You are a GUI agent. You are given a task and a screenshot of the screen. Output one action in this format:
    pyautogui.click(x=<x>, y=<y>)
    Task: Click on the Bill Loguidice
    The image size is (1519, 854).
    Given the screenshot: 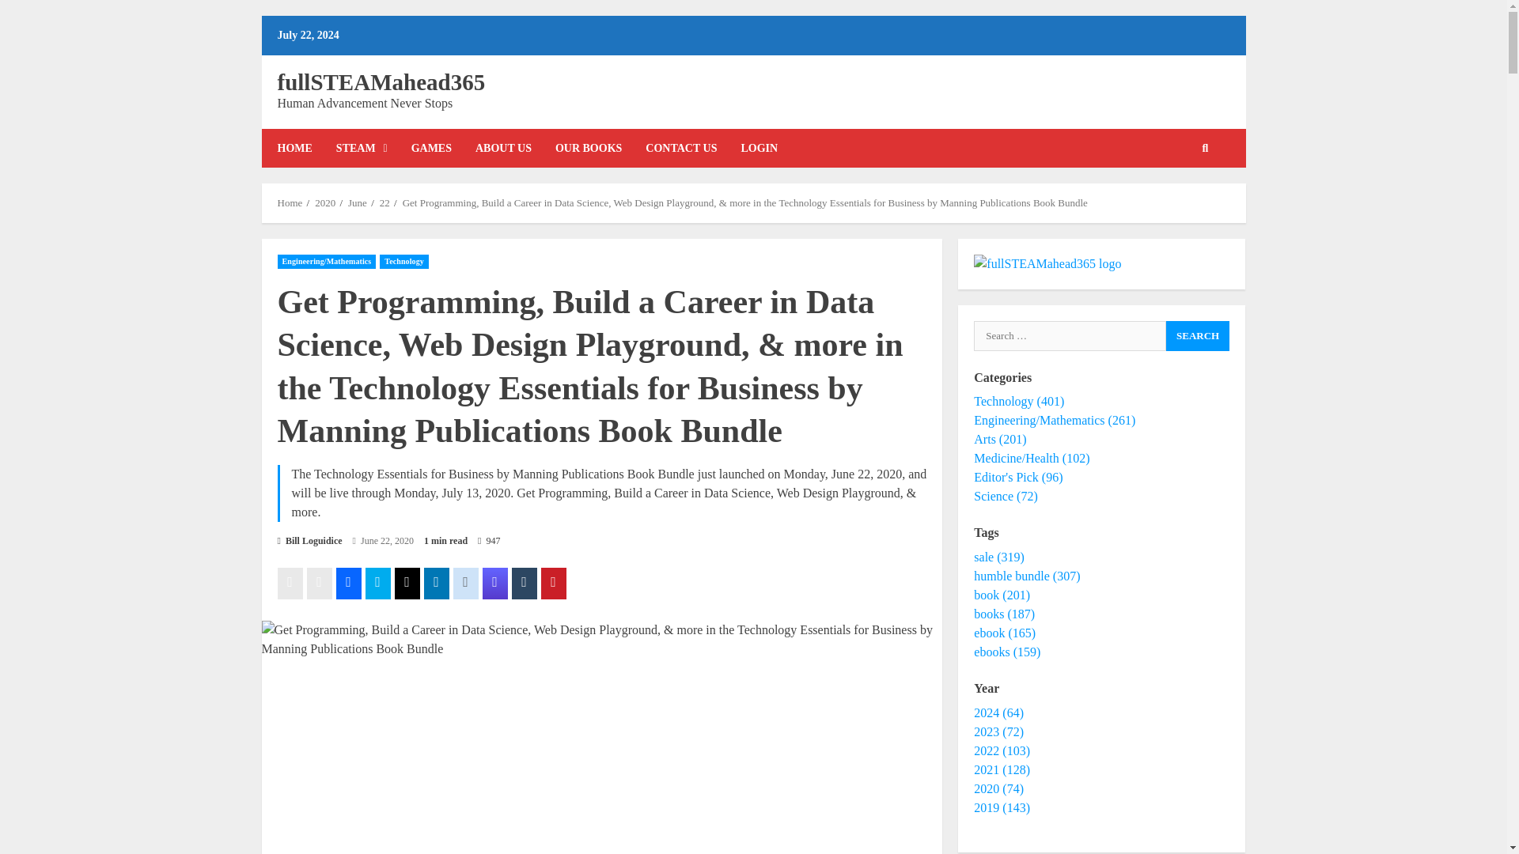 What is the action you would take?
    pyautogui.click(x=309, y=541)
    